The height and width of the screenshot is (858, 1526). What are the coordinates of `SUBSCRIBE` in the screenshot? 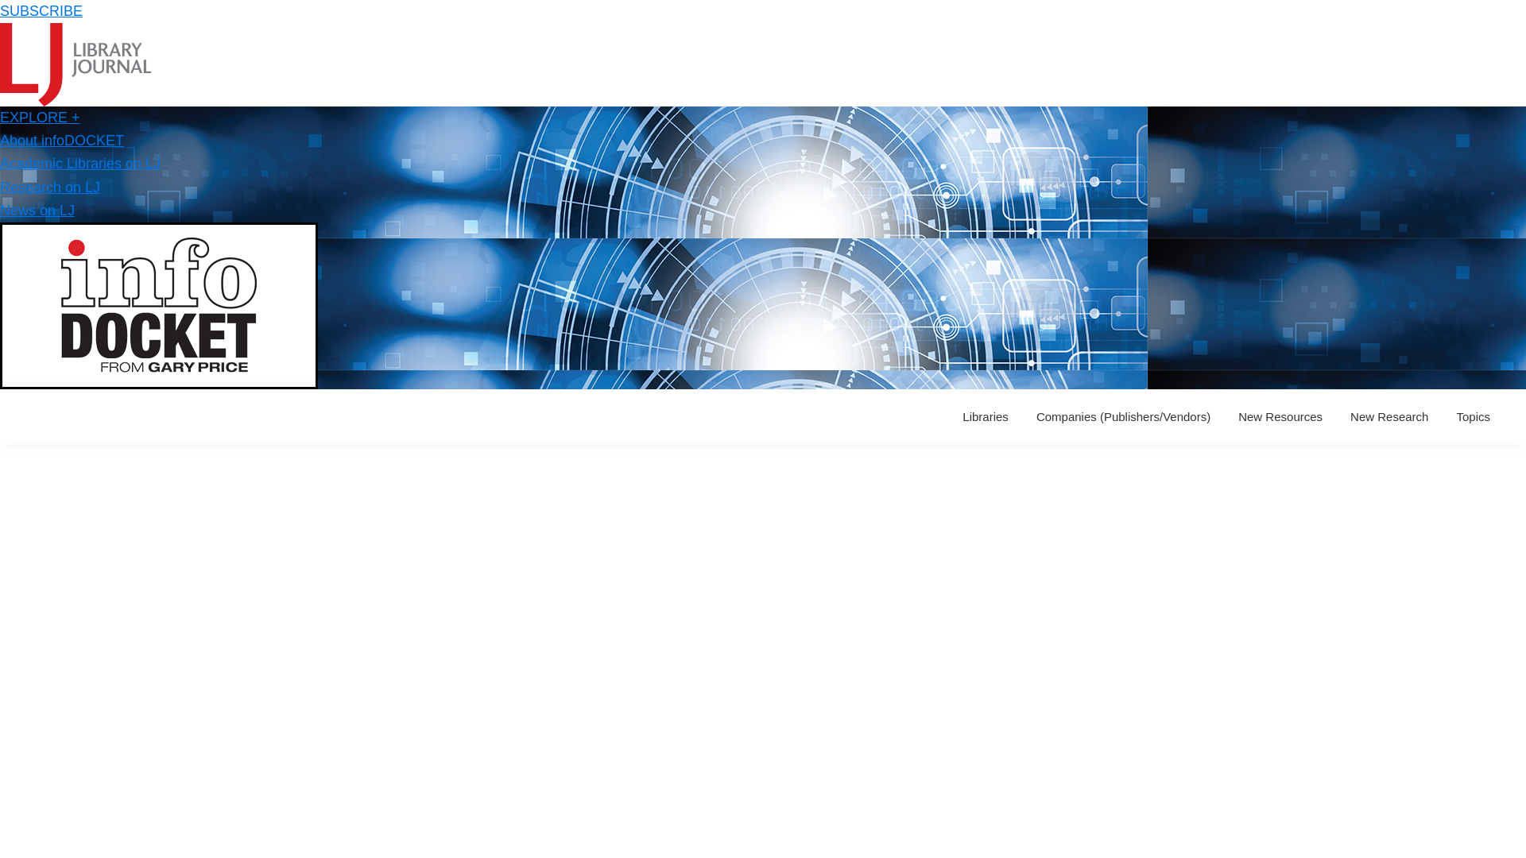 It's located at (41, 11).